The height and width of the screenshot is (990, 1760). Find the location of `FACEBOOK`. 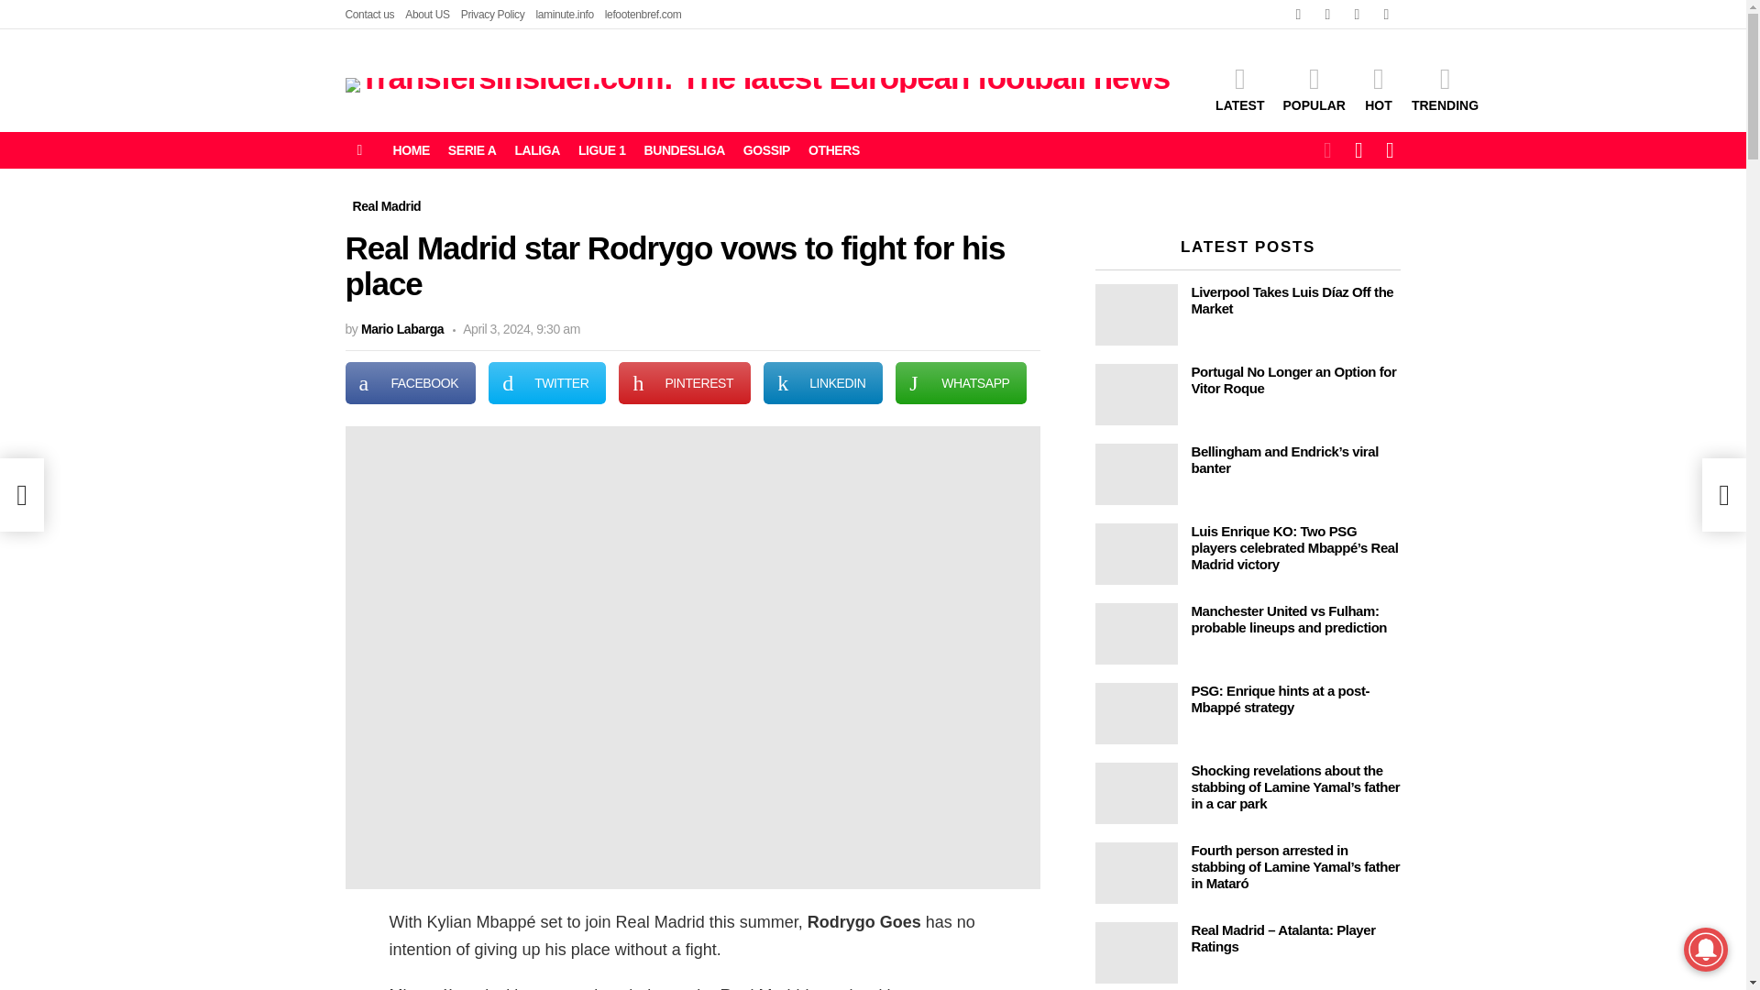

FACEBOOK is located at coordinates (410, 383).